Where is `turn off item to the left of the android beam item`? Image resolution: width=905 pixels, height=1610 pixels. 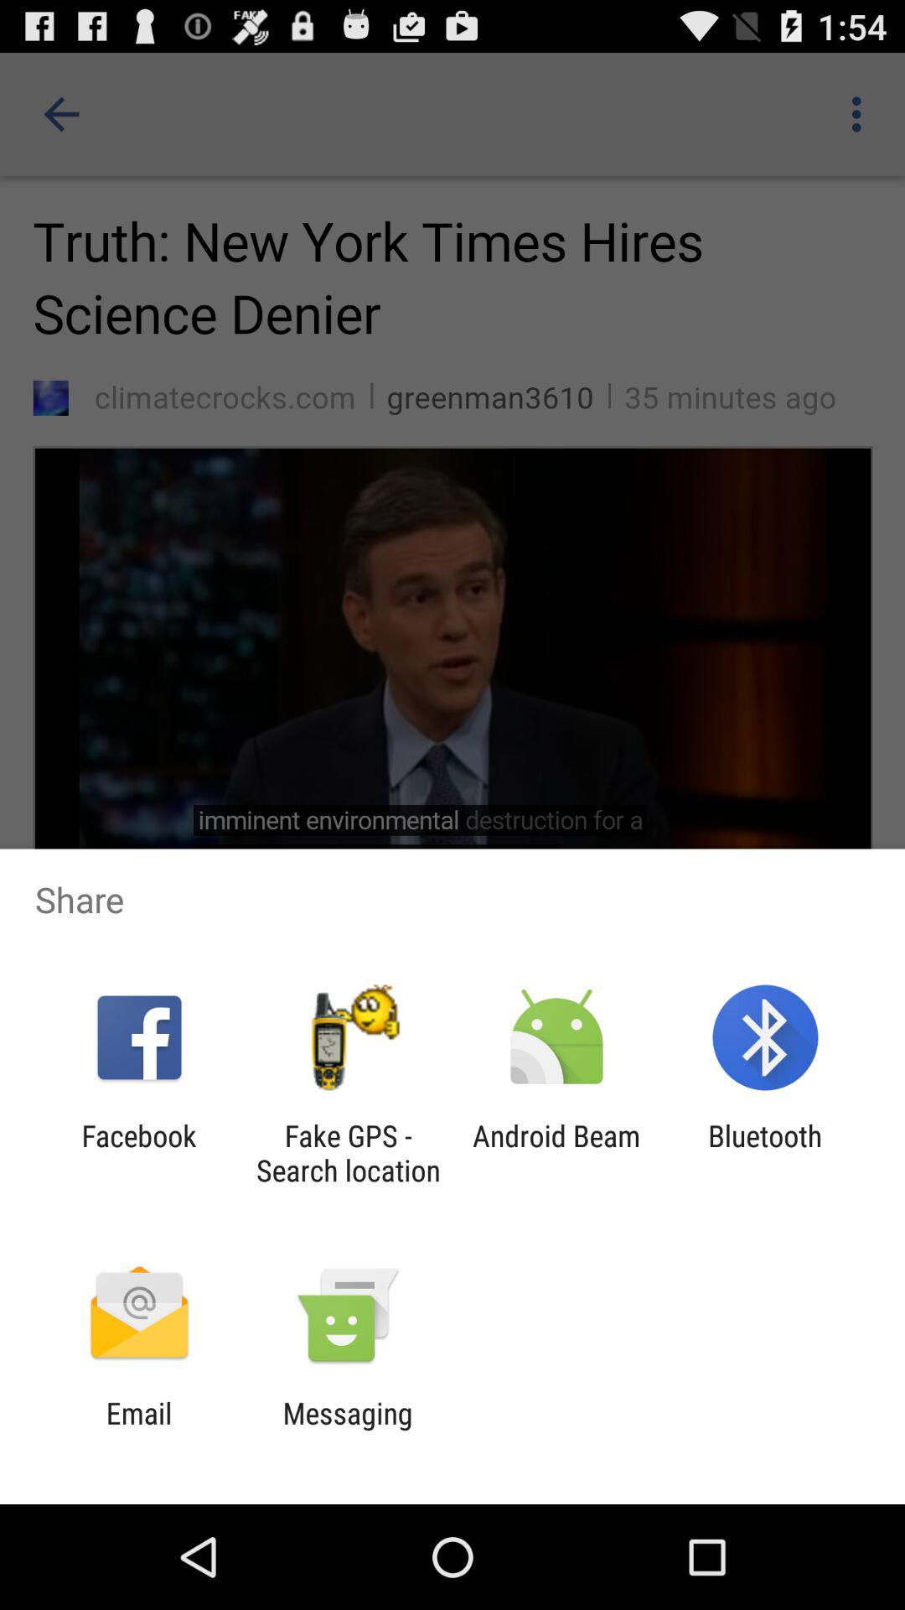
turn off item to the left of the android beam item is located at coordinates (348, 1153).